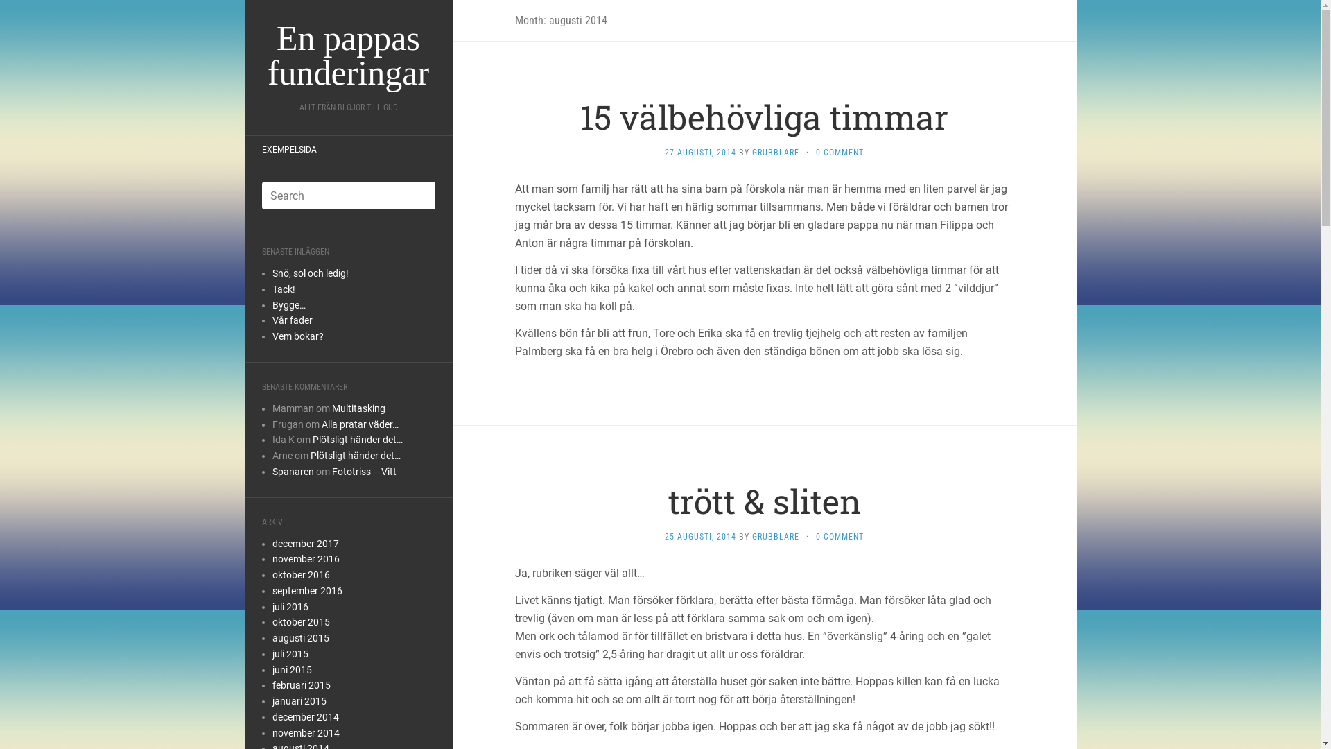 The width and height of the screenshot is (1331, 749). Describe the element at coordinates (776, 153) in the screenshot. I see `GRUBBLARE` at that location.